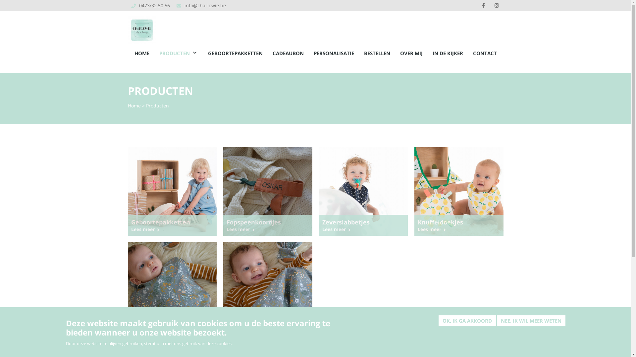  What do you see at coordinates (334, 54) in the screenshot?
I see `PERSONALISATIE` at bounding box center [334, 54].